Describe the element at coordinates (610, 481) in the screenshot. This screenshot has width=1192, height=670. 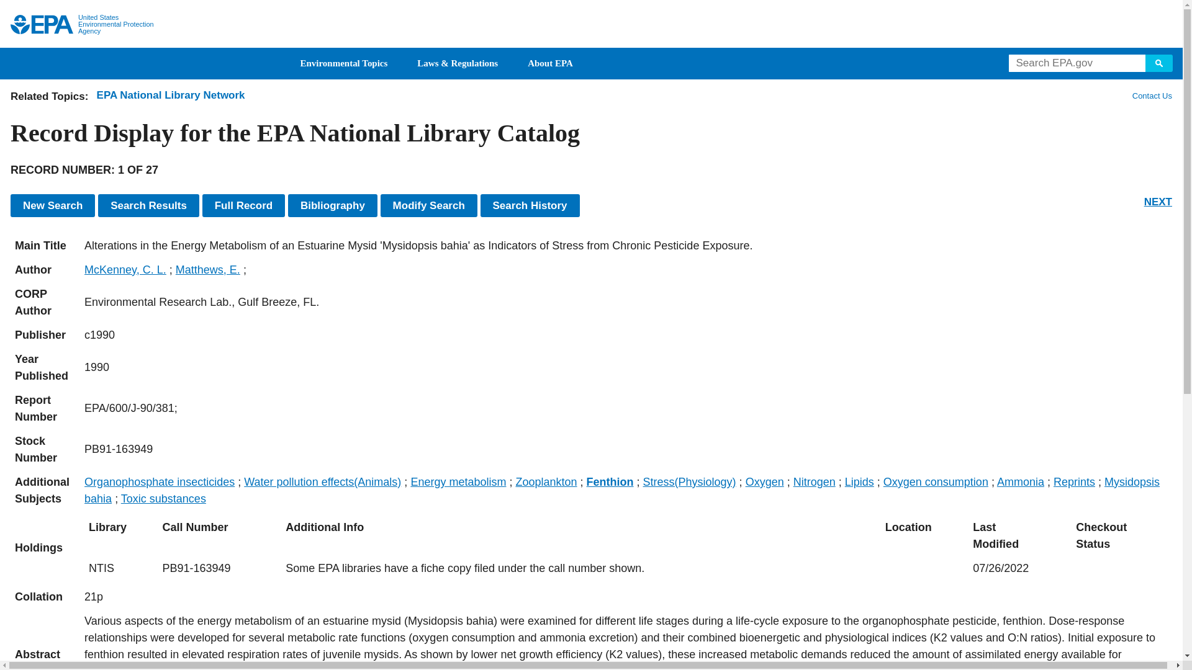
I see `Fenthion` at that location.